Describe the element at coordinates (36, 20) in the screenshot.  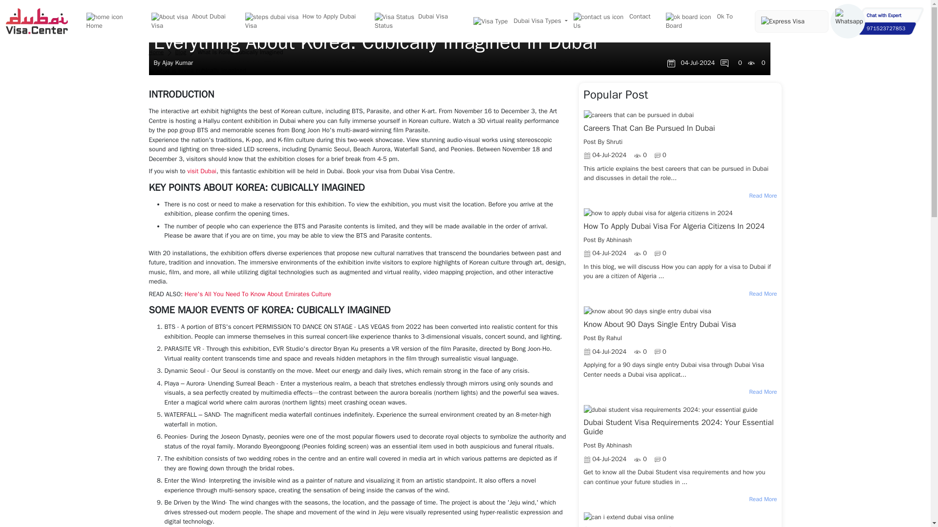
I see `Dubaivisacenter` at that location.